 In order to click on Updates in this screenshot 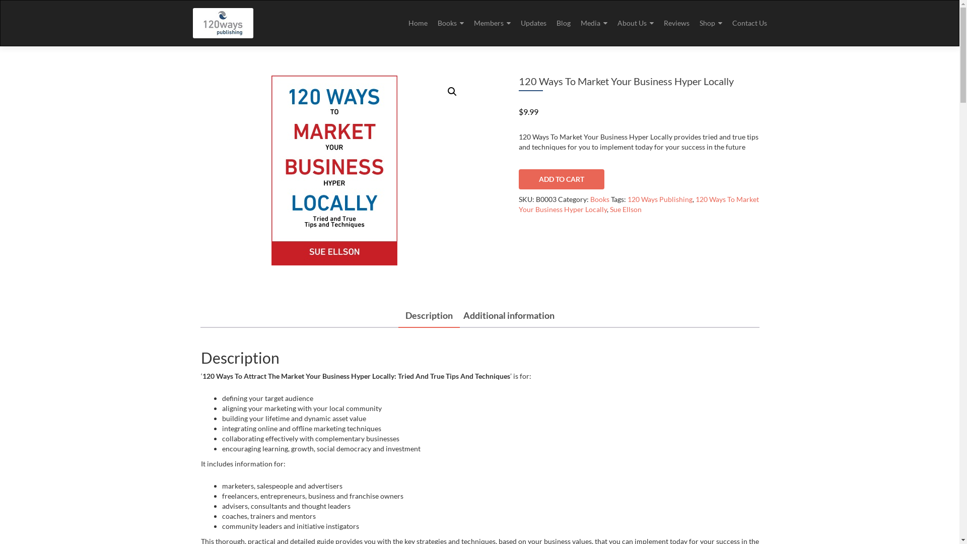, I will do `click(534, 23)`.